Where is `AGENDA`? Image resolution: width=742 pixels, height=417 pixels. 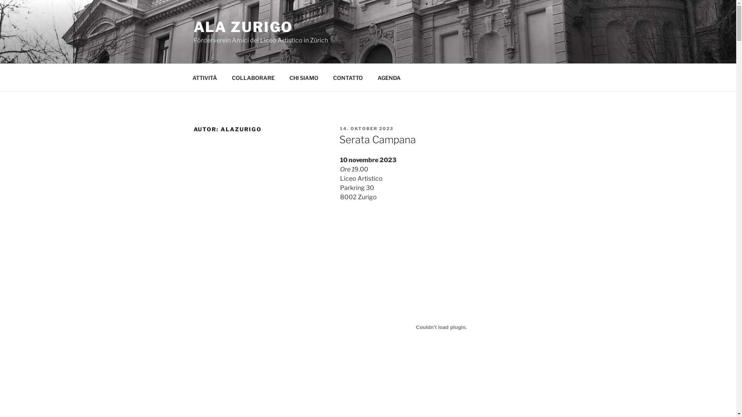
AGENDA is located at coordinates (390, 77).